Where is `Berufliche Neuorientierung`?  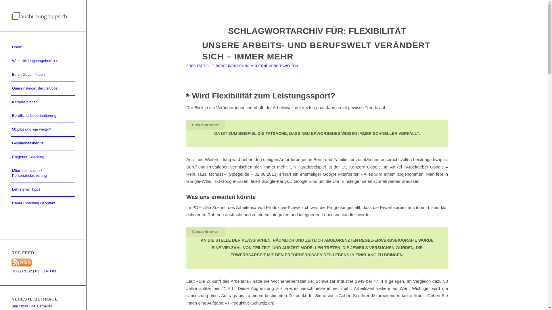 Berufliche Neuorientierung is located at coordinates (43, 116).